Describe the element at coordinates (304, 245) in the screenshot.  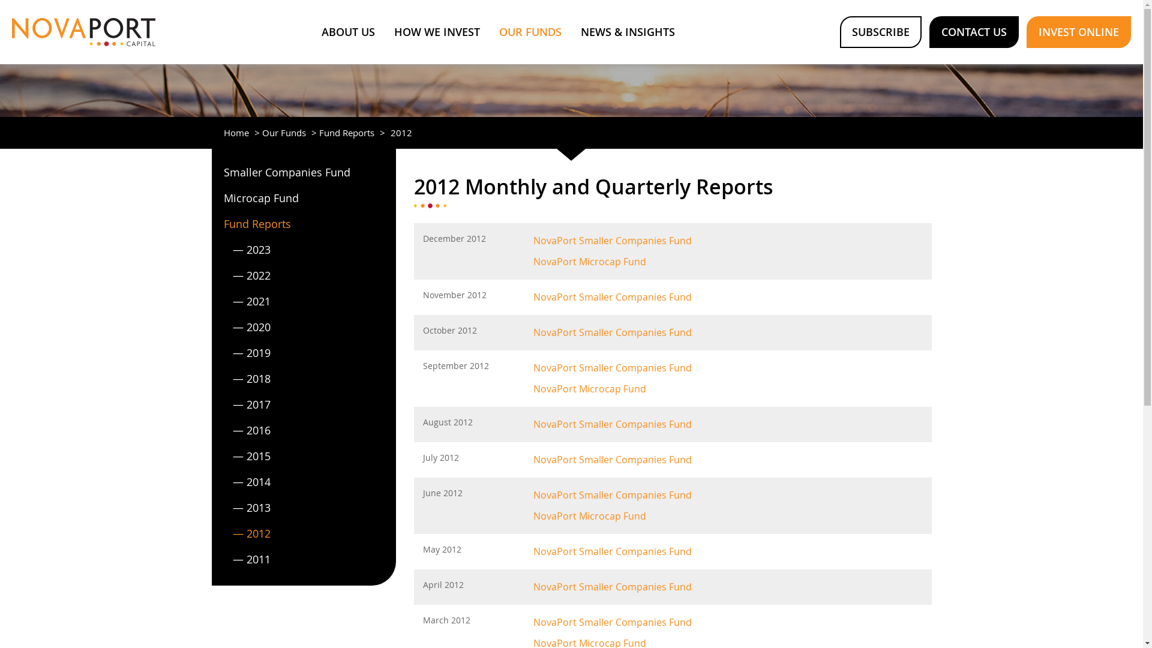
I see `2023` at that location.